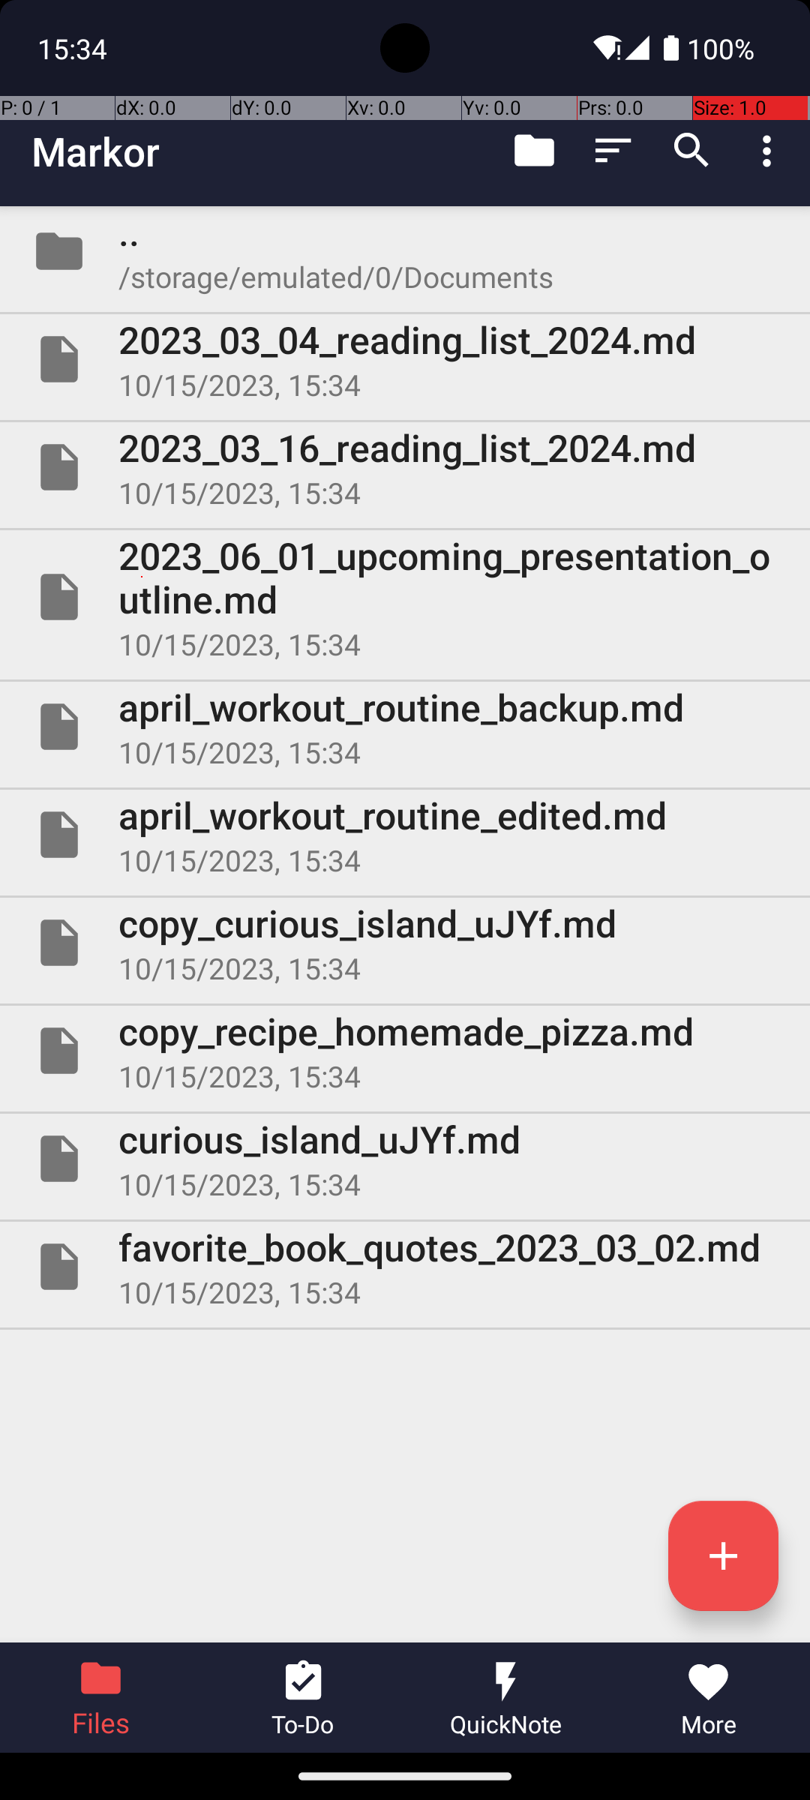 This screenshot has width=810, height=1800. Describe the element at coordinates (405, 467) in the screenshot. I see `File 2023_03_16_reading_list_2024.md ` at that location.